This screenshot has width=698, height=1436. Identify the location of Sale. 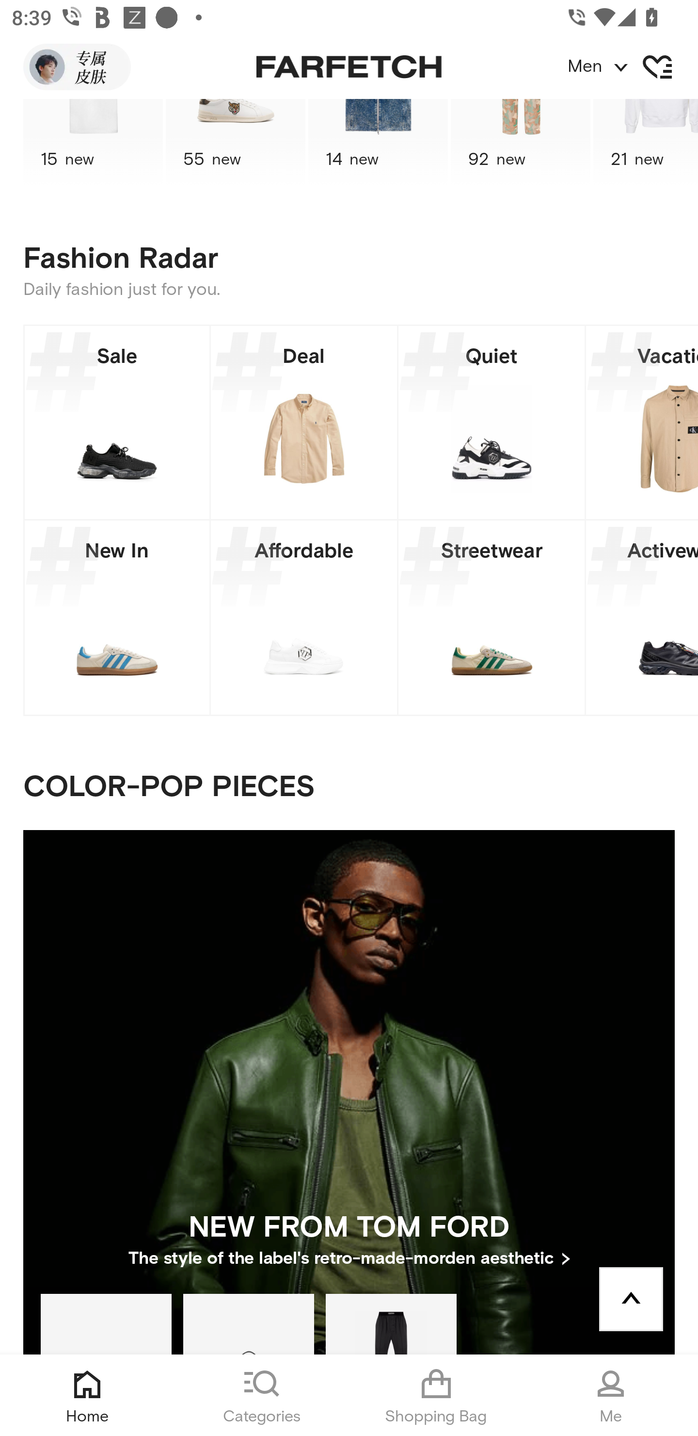
(117, 422).